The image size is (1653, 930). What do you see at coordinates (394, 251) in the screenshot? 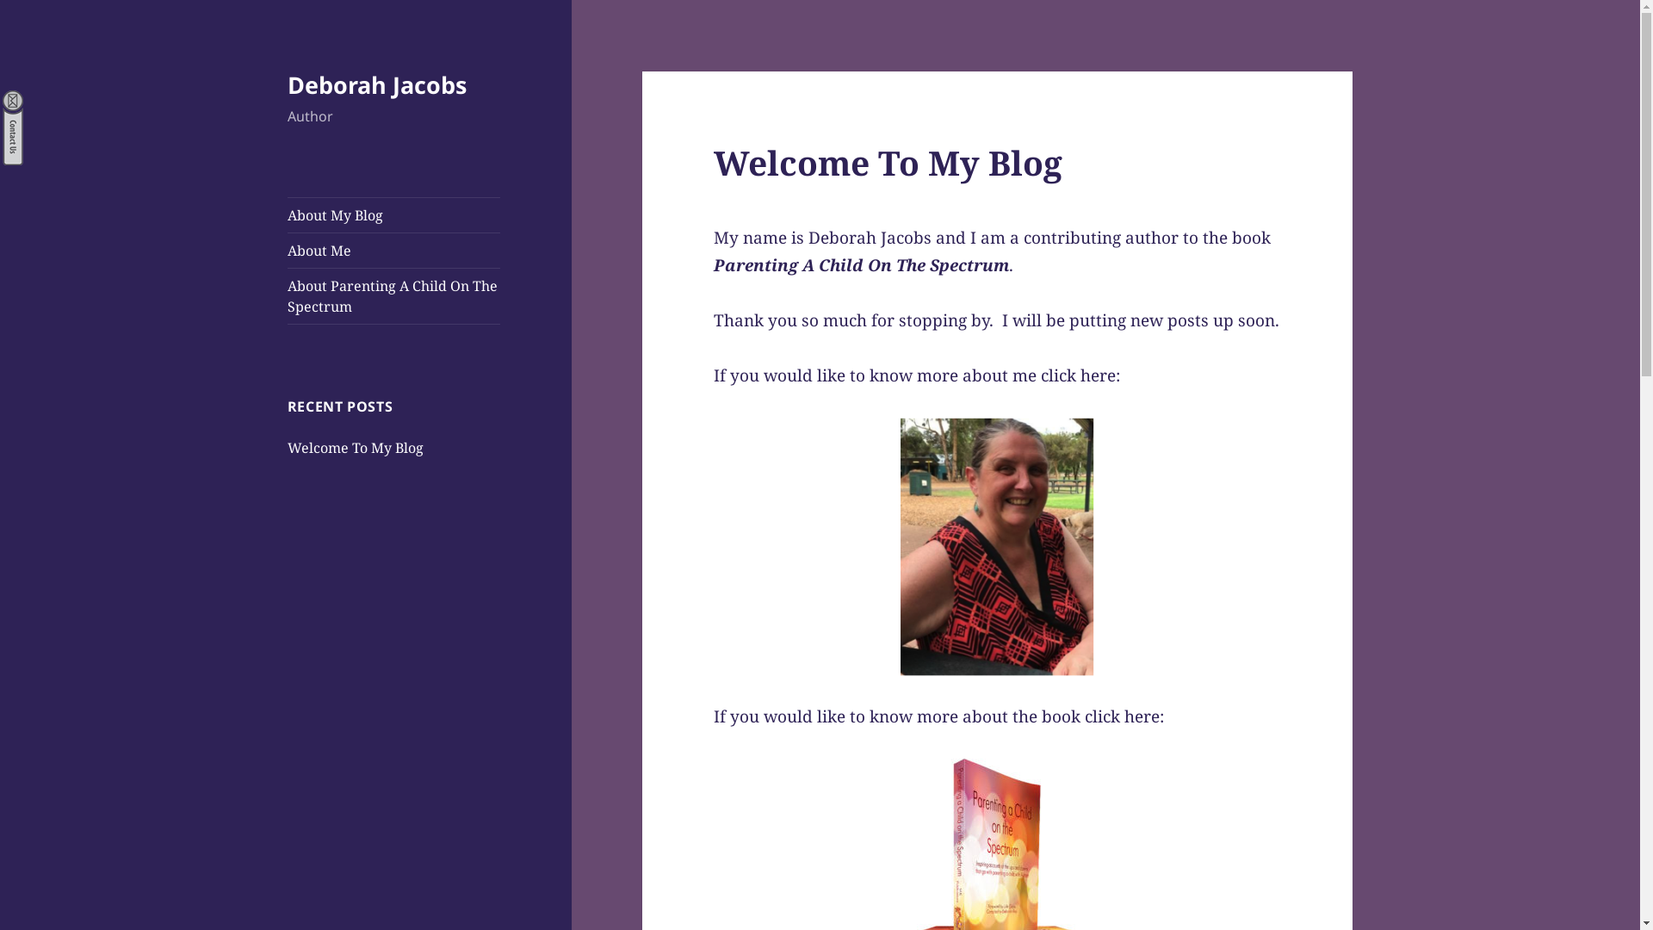
I see `About Me` at bounding box center [394, 251].